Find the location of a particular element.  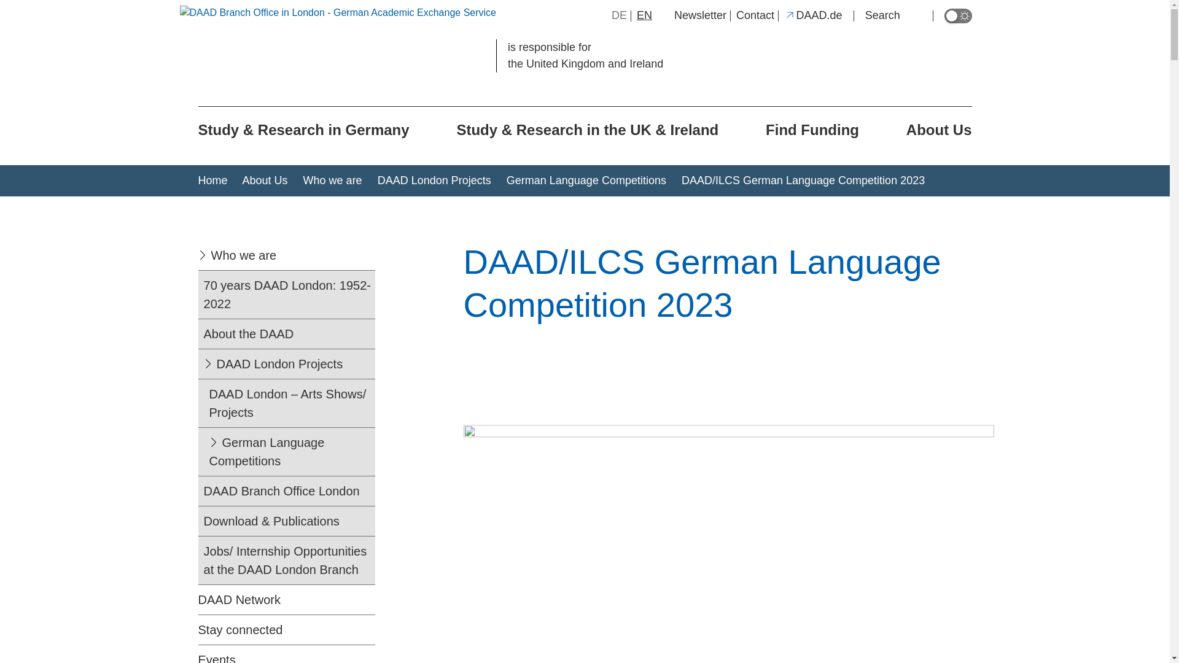

Newsletter is located at coordinates (700, 15).